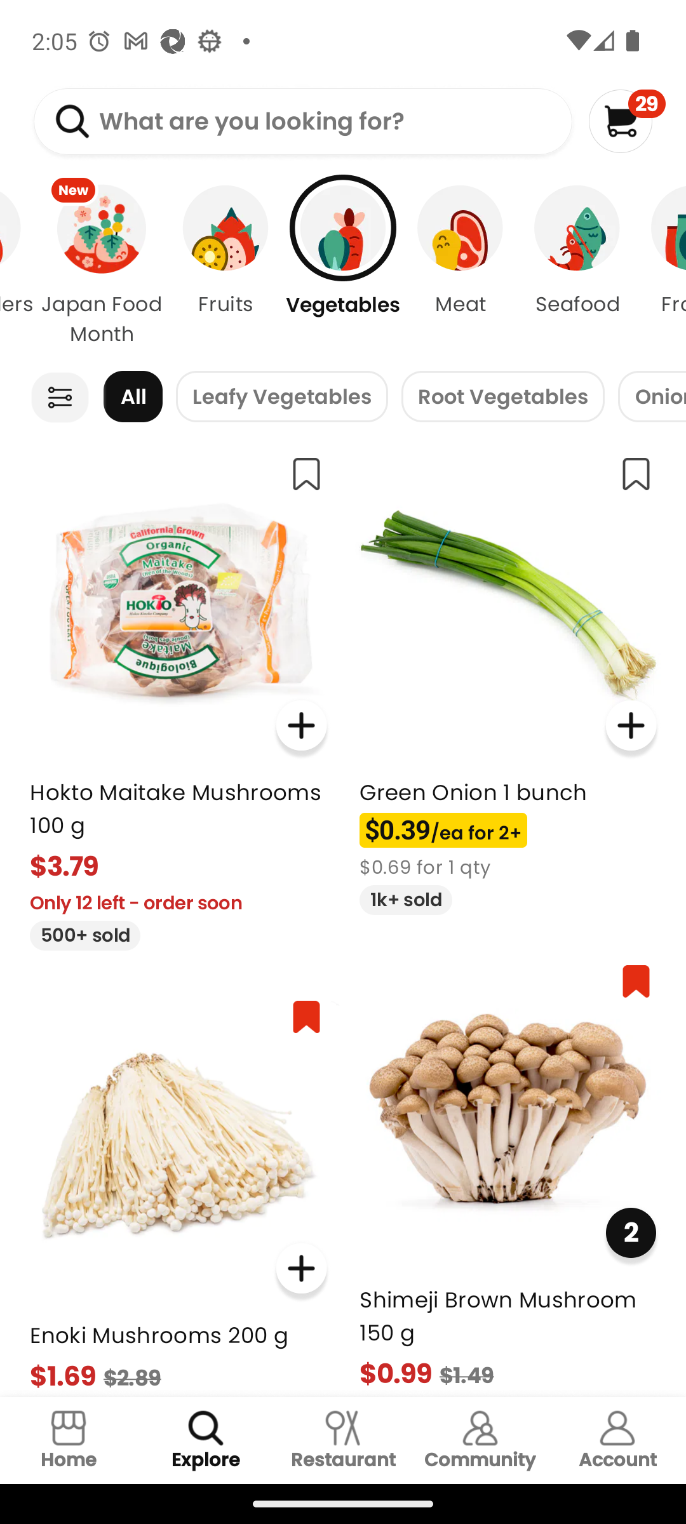 This screenshot has width=686, height=1524. What do you see at coordinates (69, 1440) in the screenshot?
I see `Home` at bounding box center [69, 1440].